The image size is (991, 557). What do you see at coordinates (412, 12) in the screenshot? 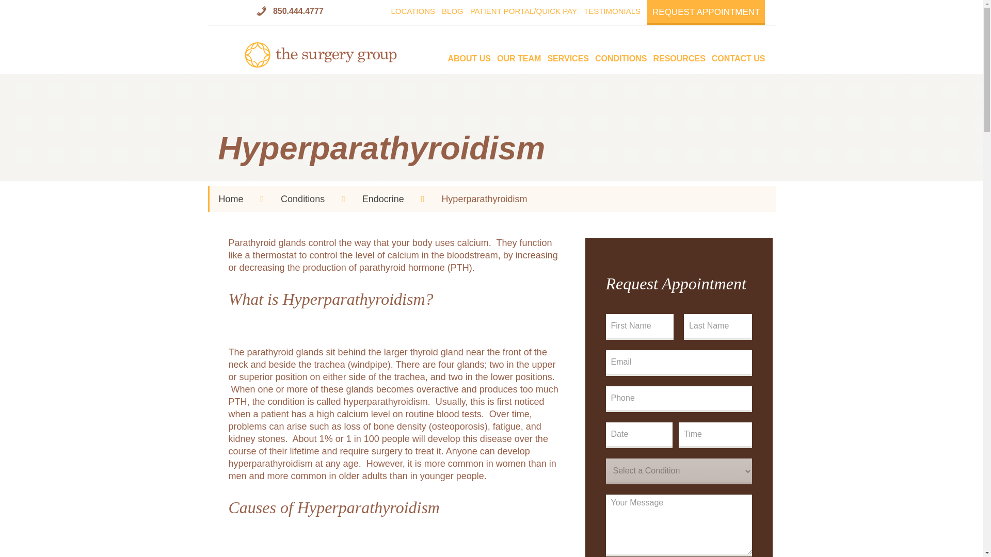
I see `LOCATIONS` at bounding box center [412, 12].